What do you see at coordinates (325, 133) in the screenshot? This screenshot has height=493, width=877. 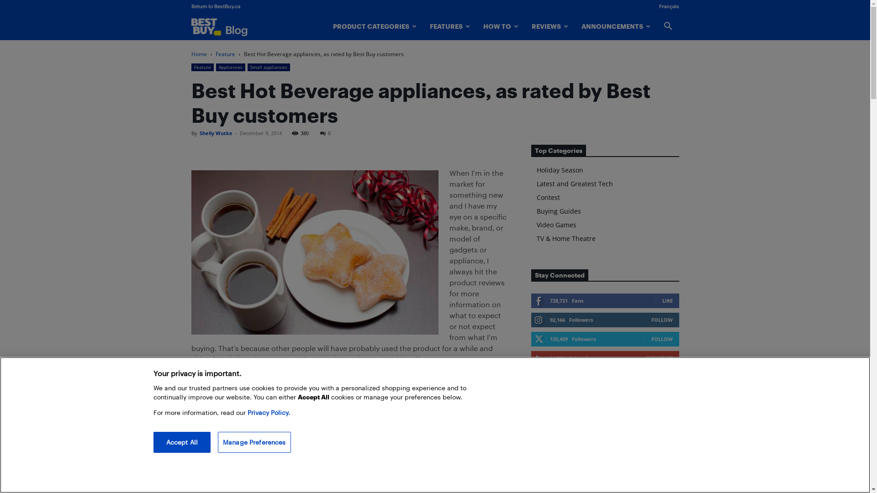 I see `0` at bounding box center [325, 133].